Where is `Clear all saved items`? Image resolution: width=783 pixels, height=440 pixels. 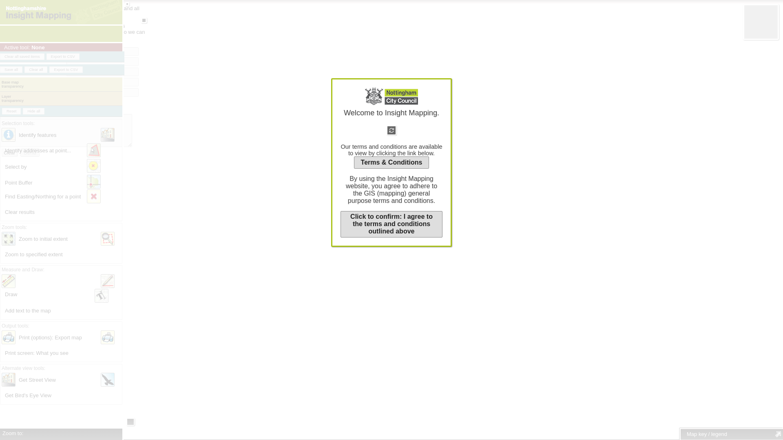
Clear all saved items is located at coordinates (22, 56).